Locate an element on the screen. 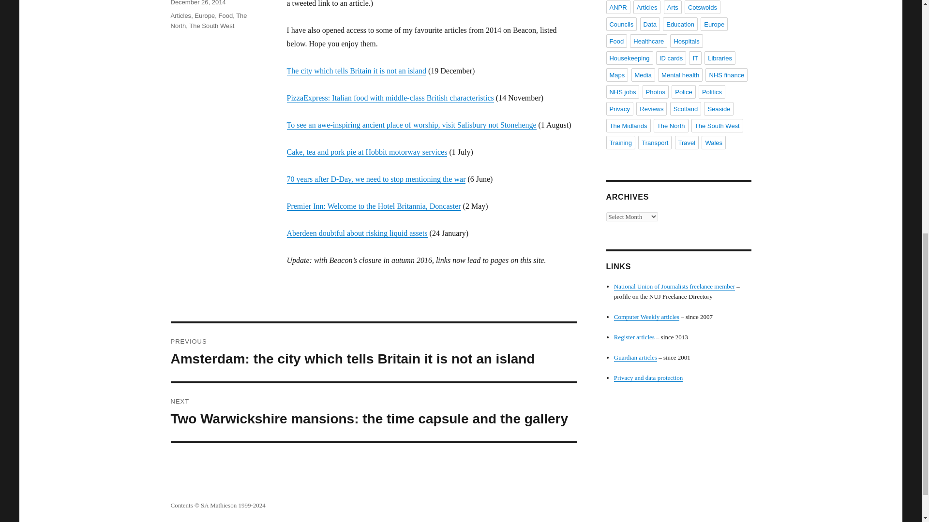  Food is located at coordinates (225, 15).